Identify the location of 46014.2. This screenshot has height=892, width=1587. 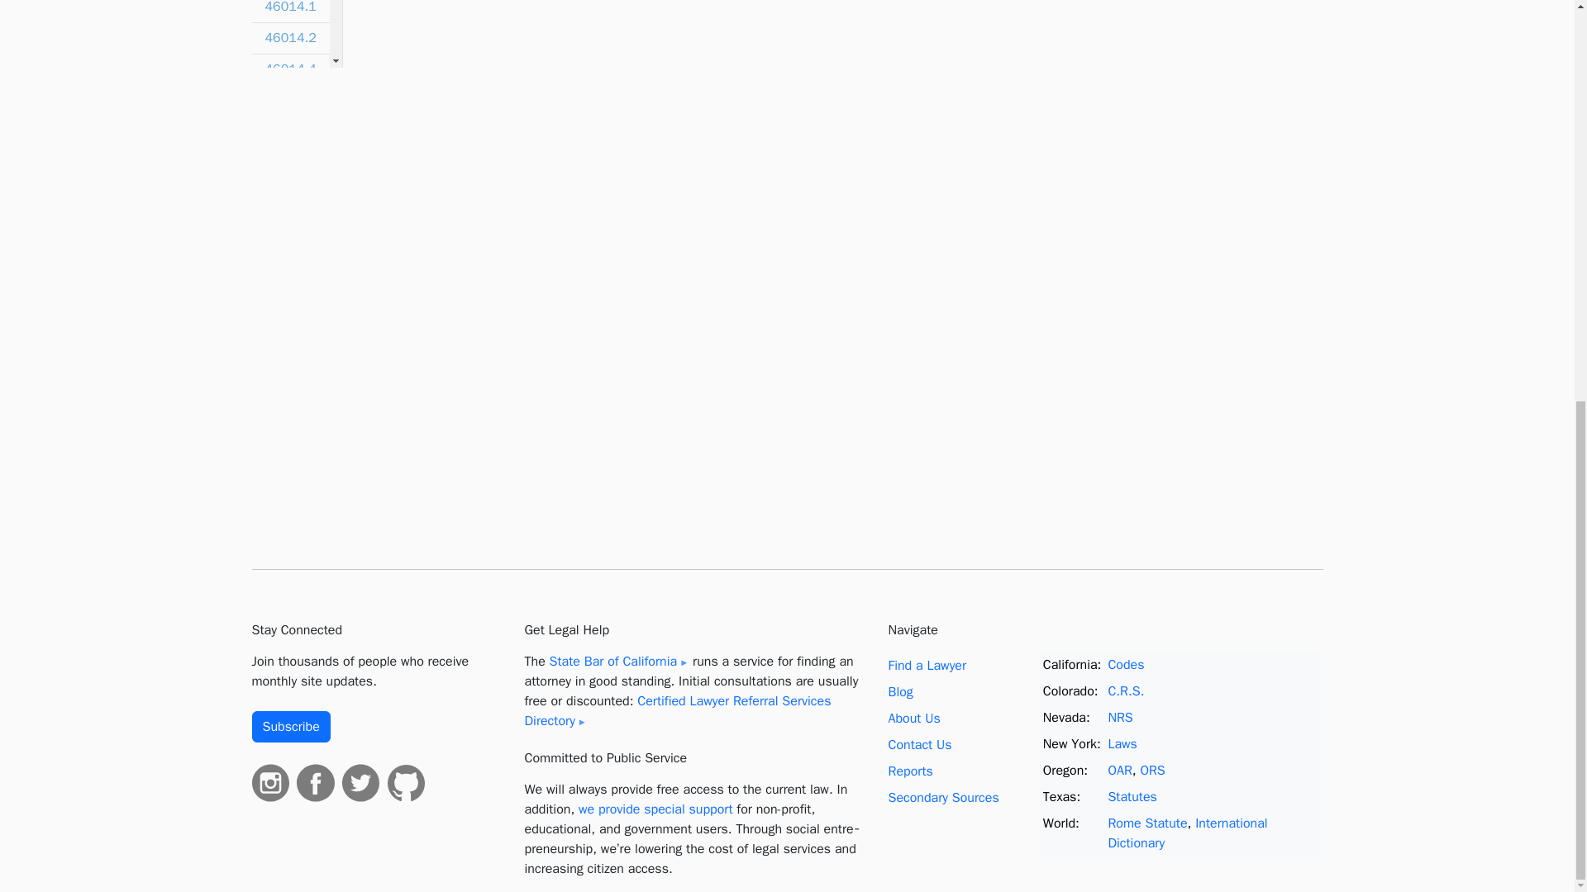
(289, 38).